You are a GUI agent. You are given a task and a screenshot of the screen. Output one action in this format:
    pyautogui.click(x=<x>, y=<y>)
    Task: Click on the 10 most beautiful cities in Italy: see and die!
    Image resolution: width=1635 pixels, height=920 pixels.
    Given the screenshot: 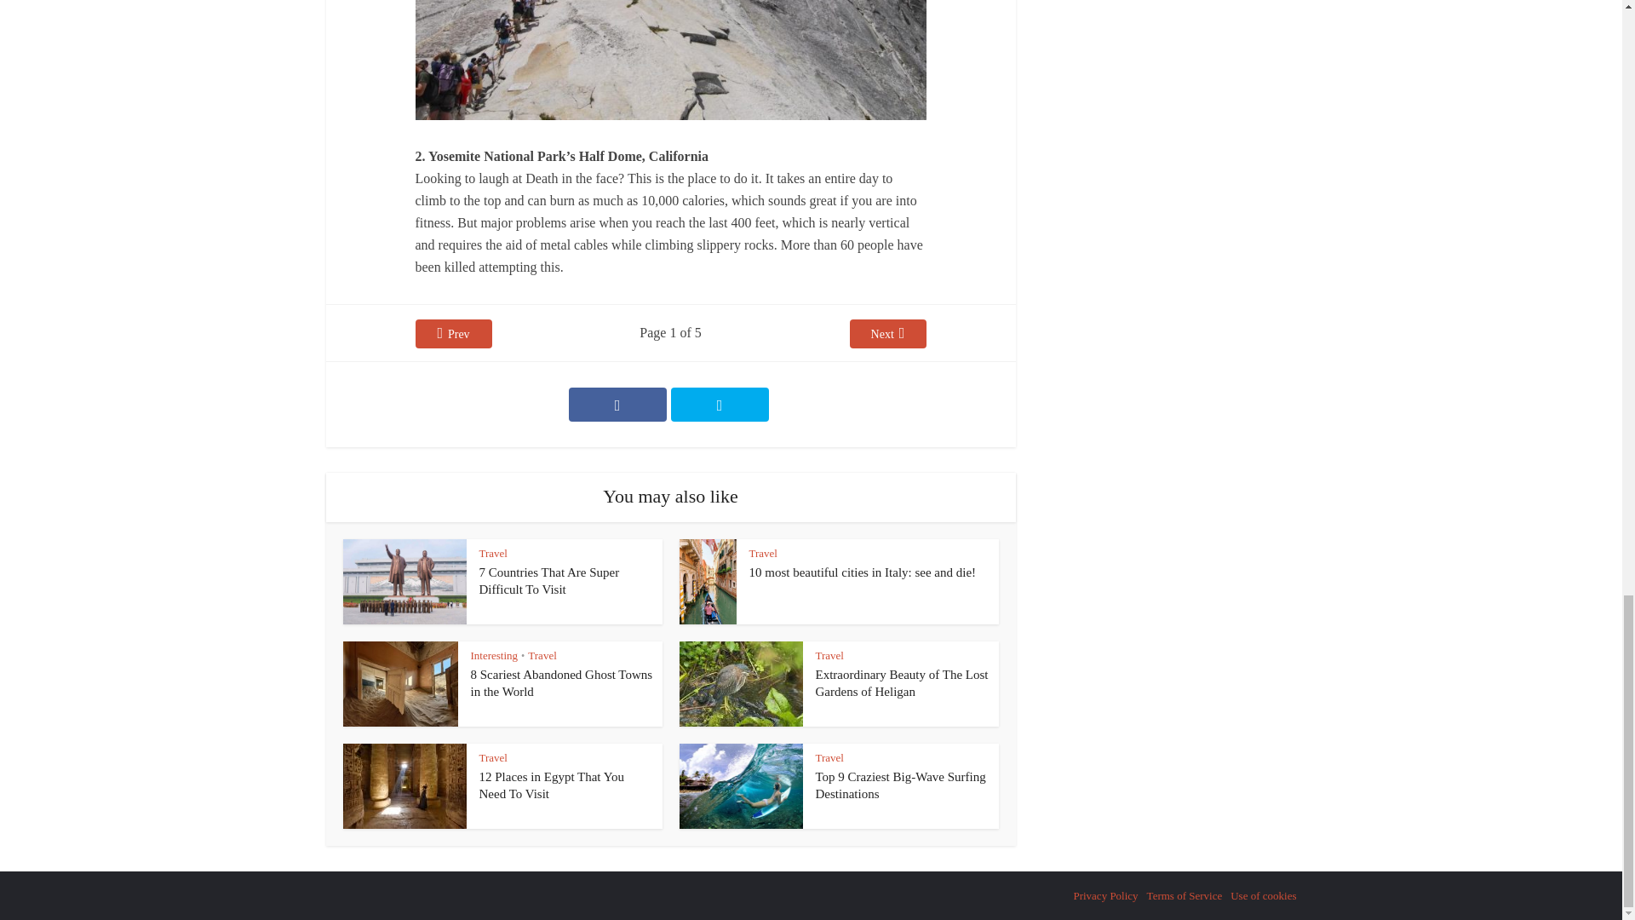 What is the action you would take?
    pyautogui.click(x=862, y=572)
    